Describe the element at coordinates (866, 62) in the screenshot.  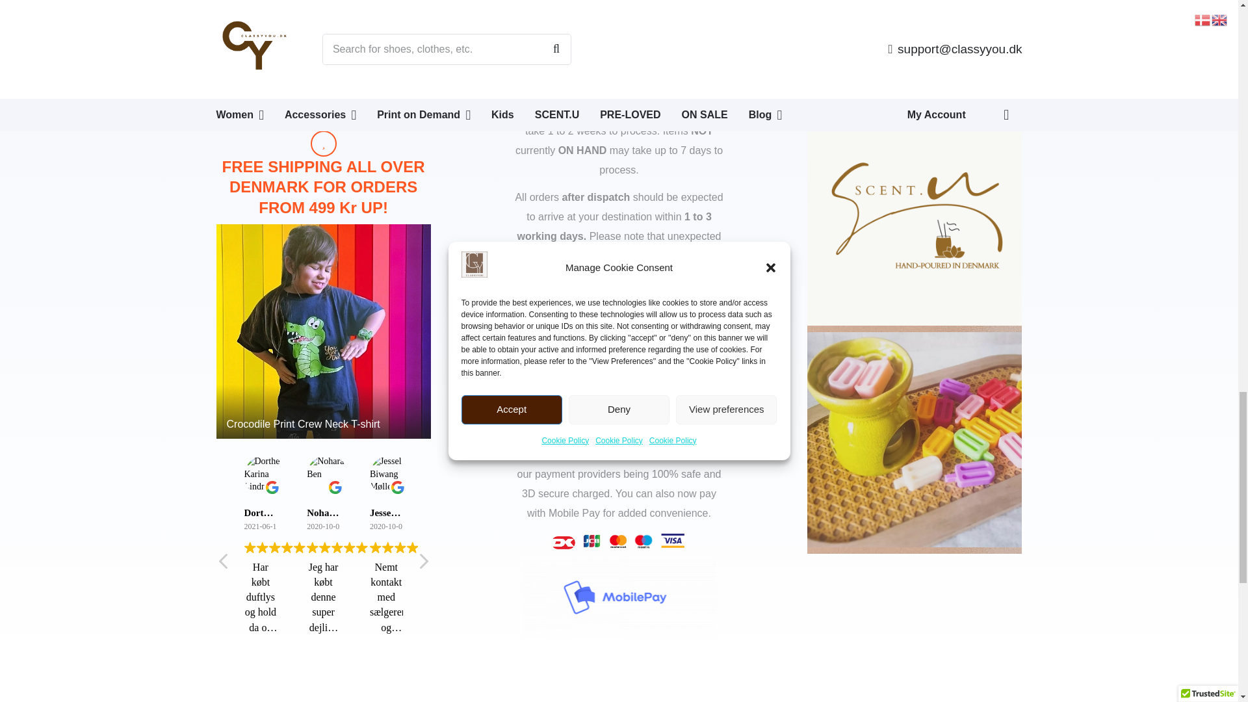
I see `Instagram` at that location.